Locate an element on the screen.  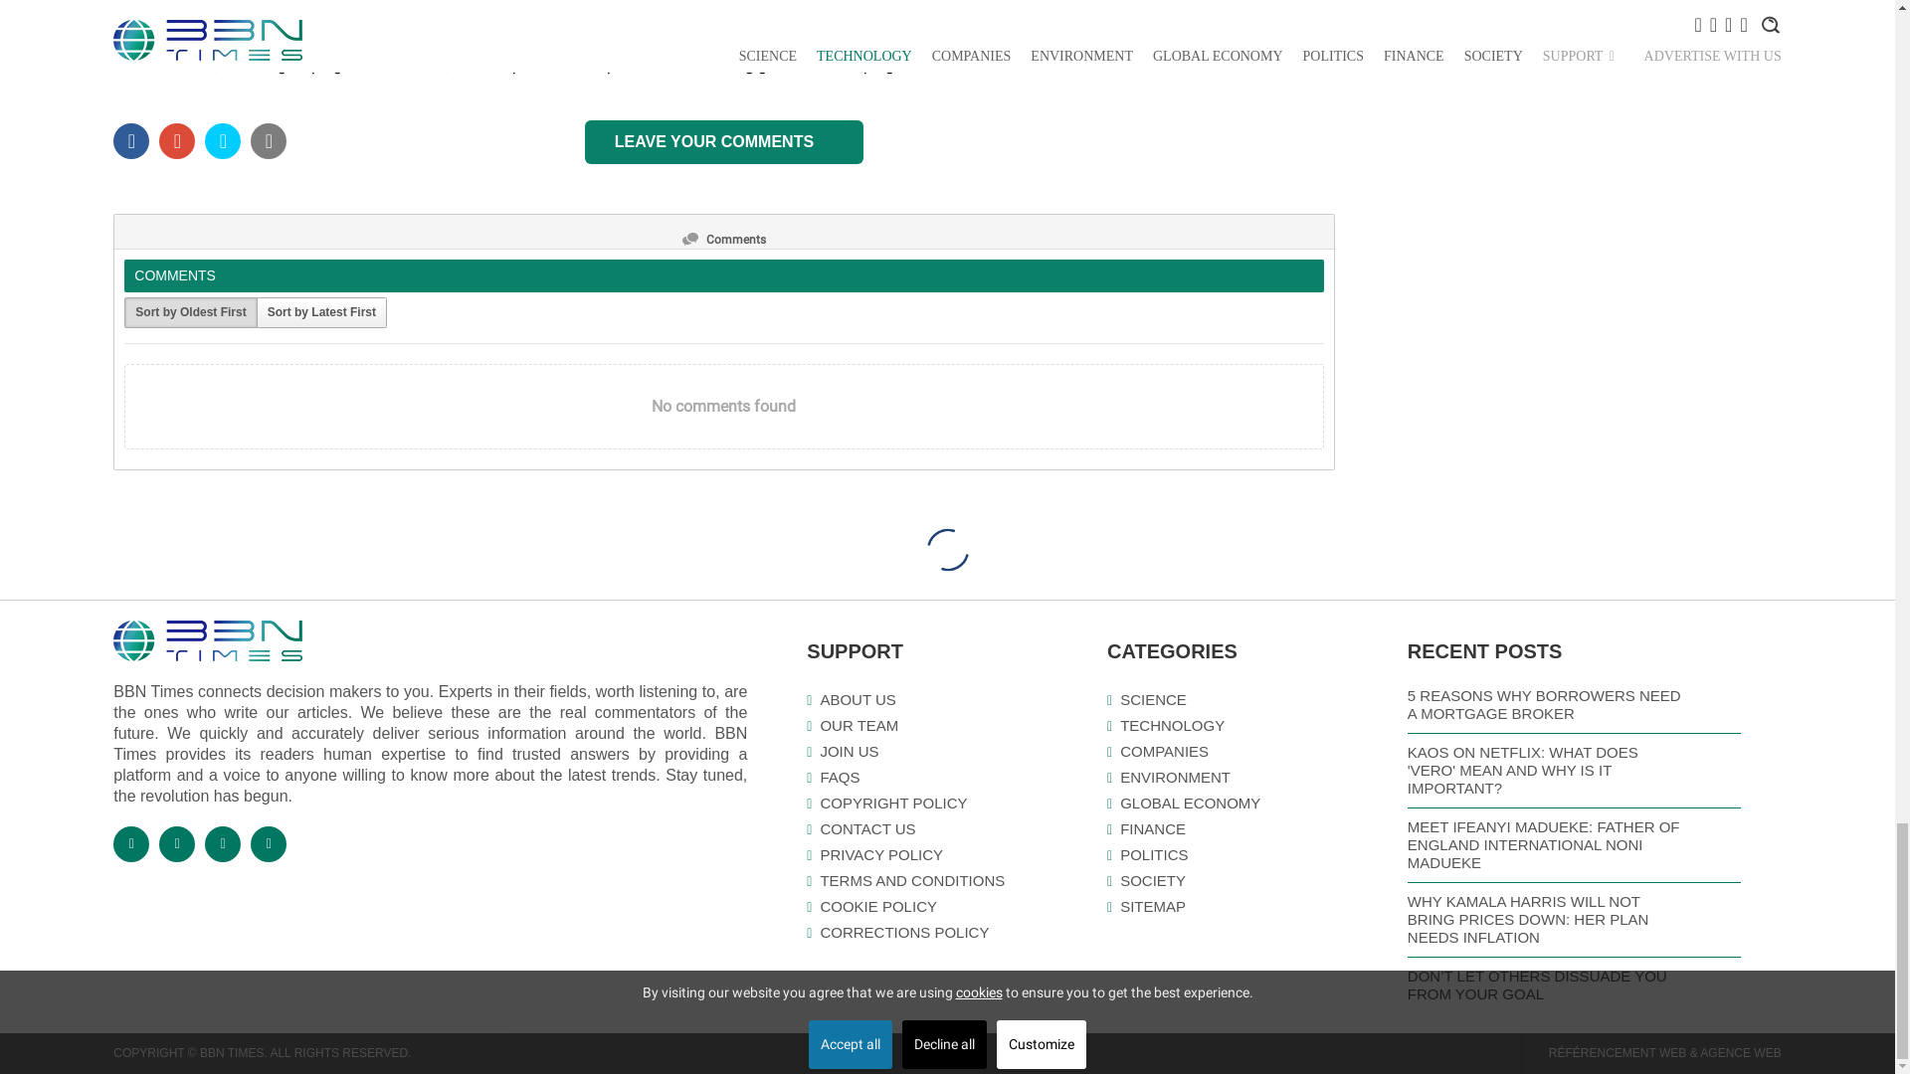
facebook is located at coordinates (130, 143).